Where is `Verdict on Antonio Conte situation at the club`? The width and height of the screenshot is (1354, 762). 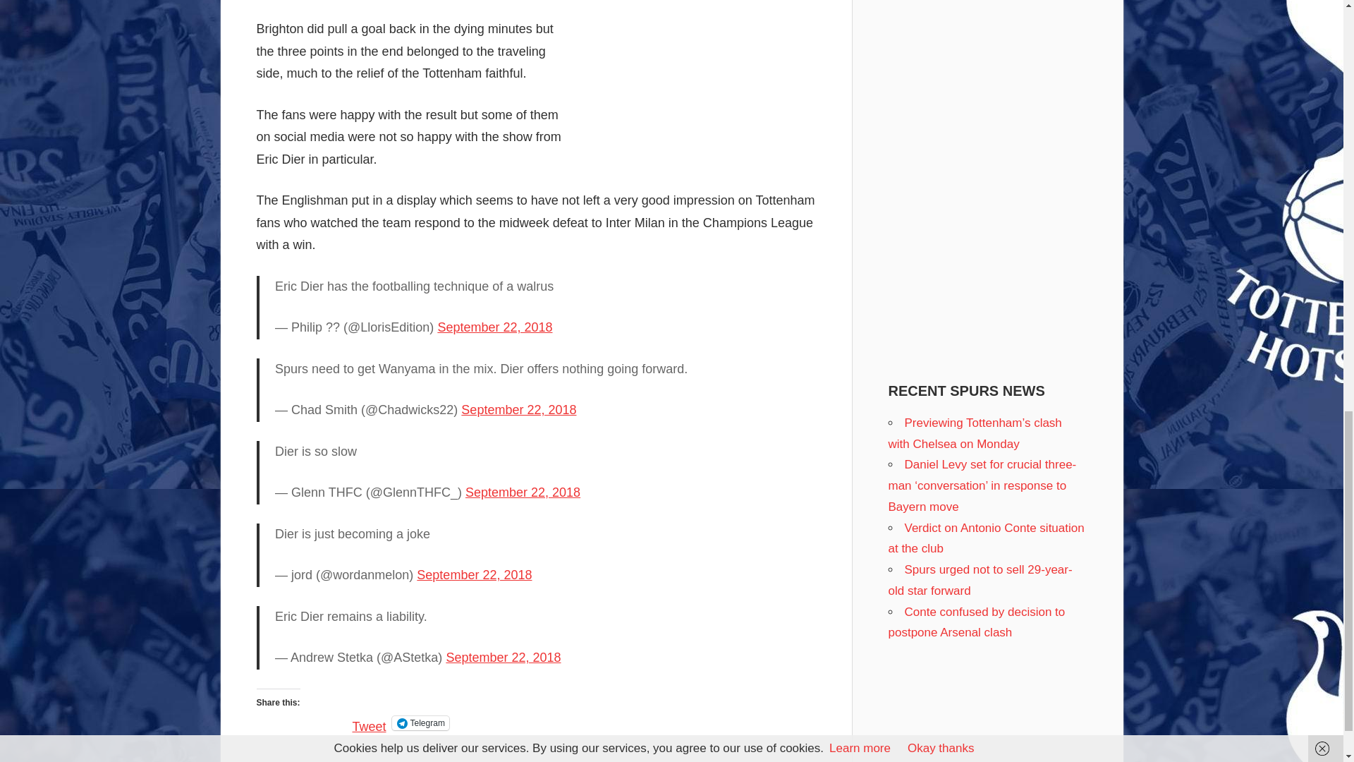 Verdict on Antonio Conte situation at the club is located at coordinates (986, 538).